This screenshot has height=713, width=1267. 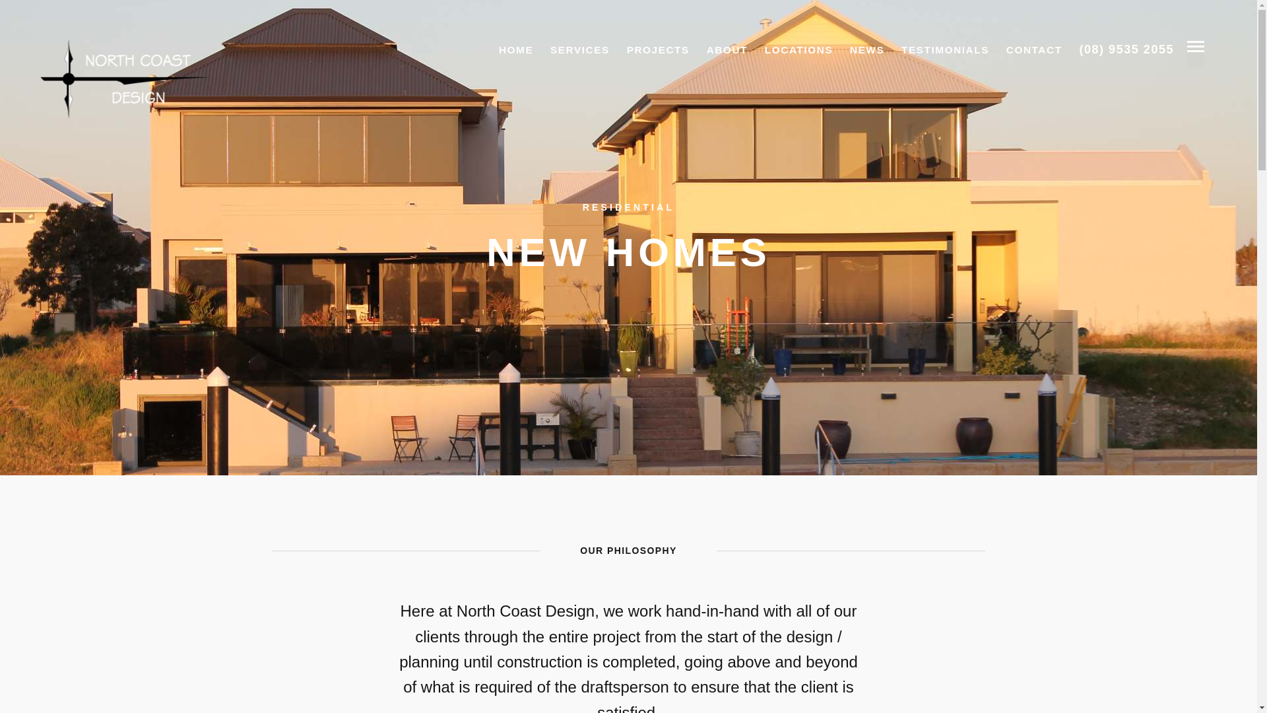 What do you see at coordinates (798, 50) in the screenshot?
I see `LOCATIONS` at bounding box center [798, 50].